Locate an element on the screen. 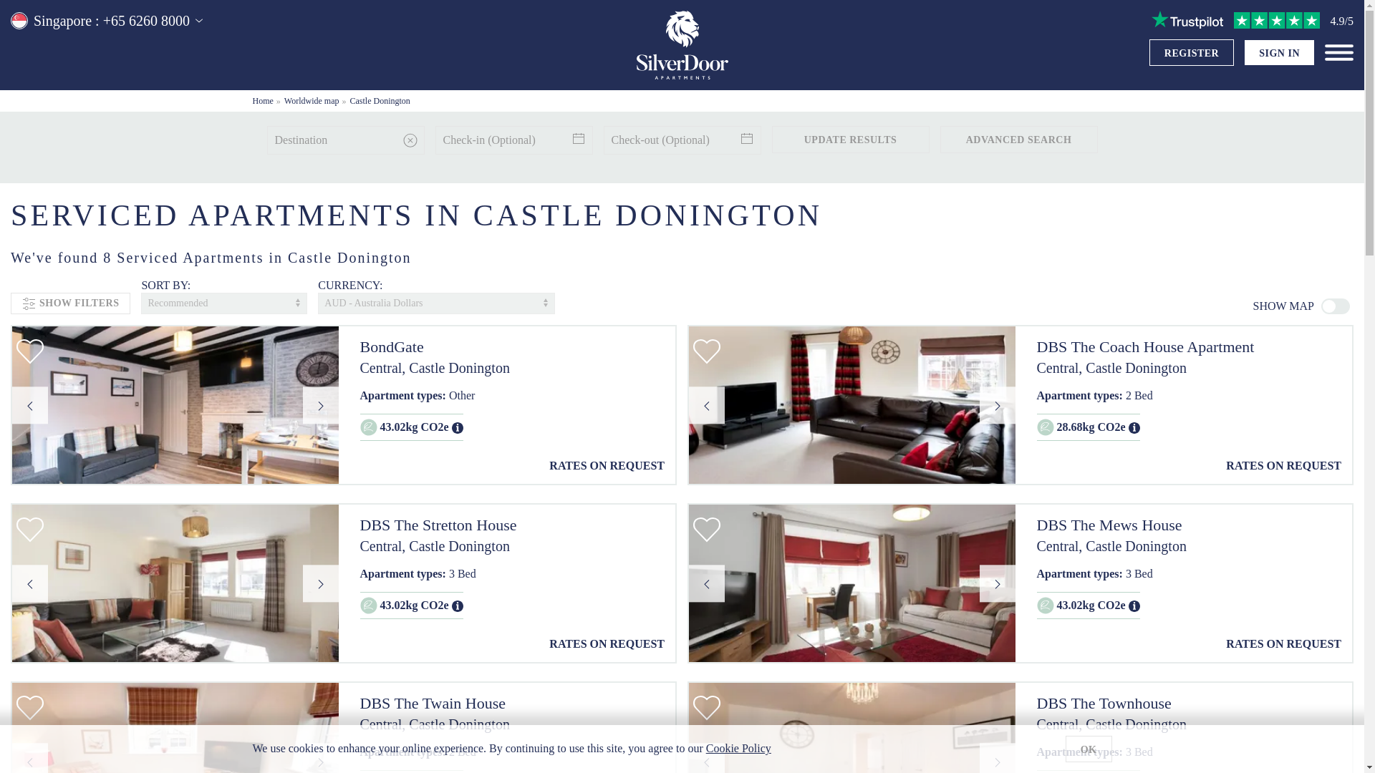  Update Results is located at coordinates (850, 139).